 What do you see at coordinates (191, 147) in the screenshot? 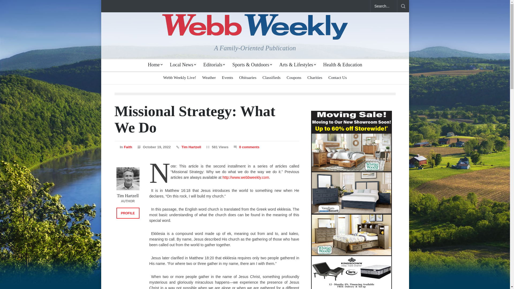
I see `Tim Hartzell` at bounding box center [191, 147].